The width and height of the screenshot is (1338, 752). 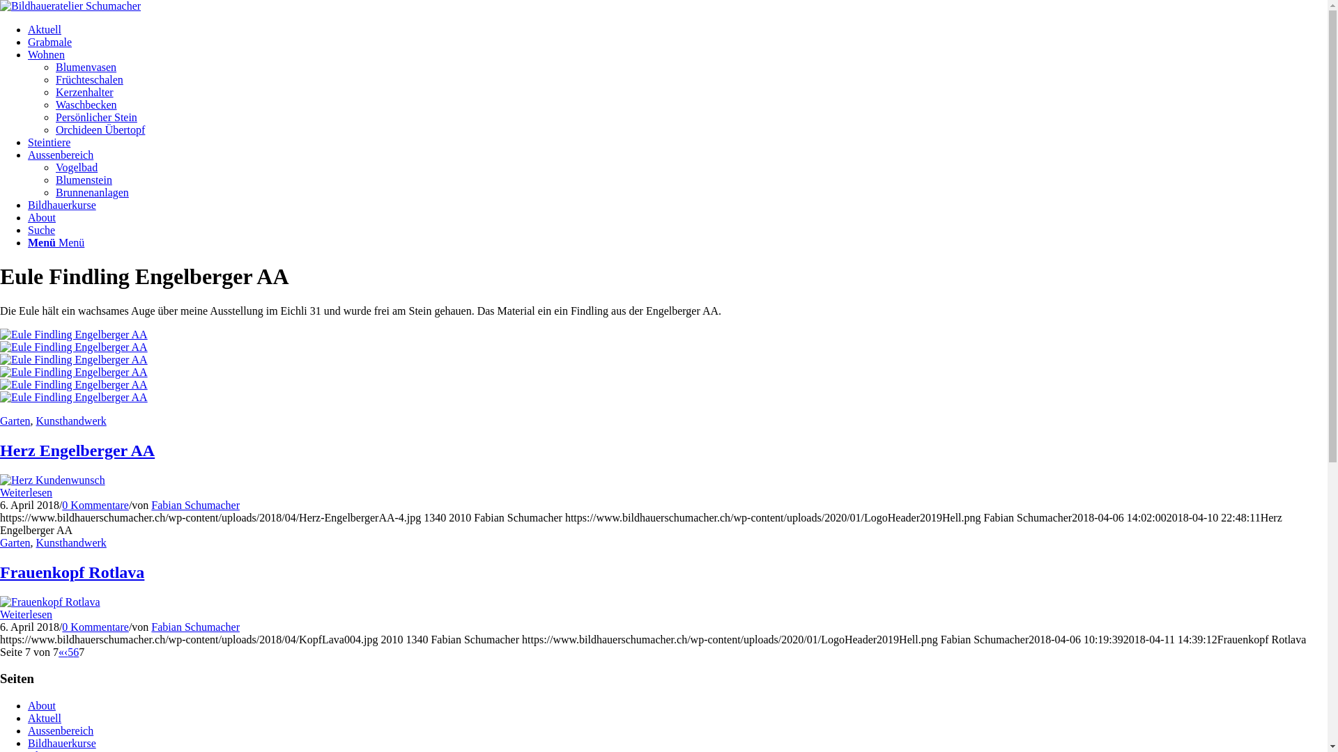 I want to click on Aktuell, so click(x=45, y=719).